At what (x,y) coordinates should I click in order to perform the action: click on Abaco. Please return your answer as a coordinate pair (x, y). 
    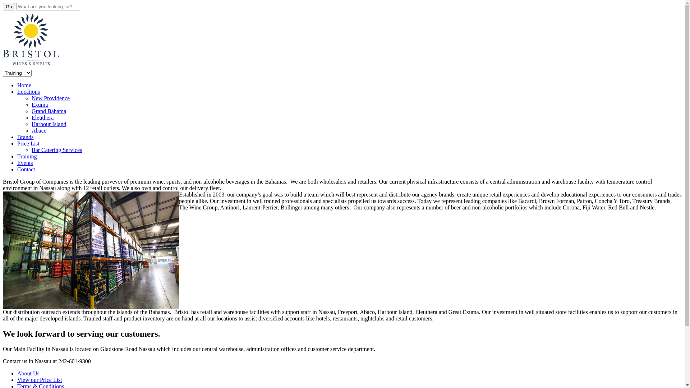
    Looking at the image, I should click on (39, 131).